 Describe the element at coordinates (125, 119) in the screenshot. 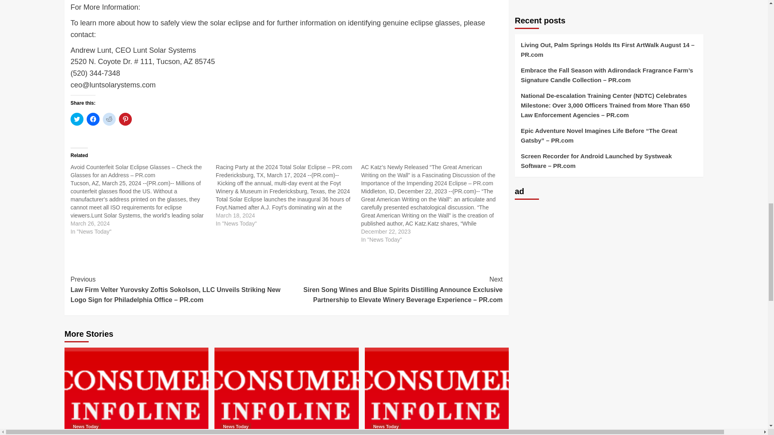

I see `Click to share on Pinterest` at that location.